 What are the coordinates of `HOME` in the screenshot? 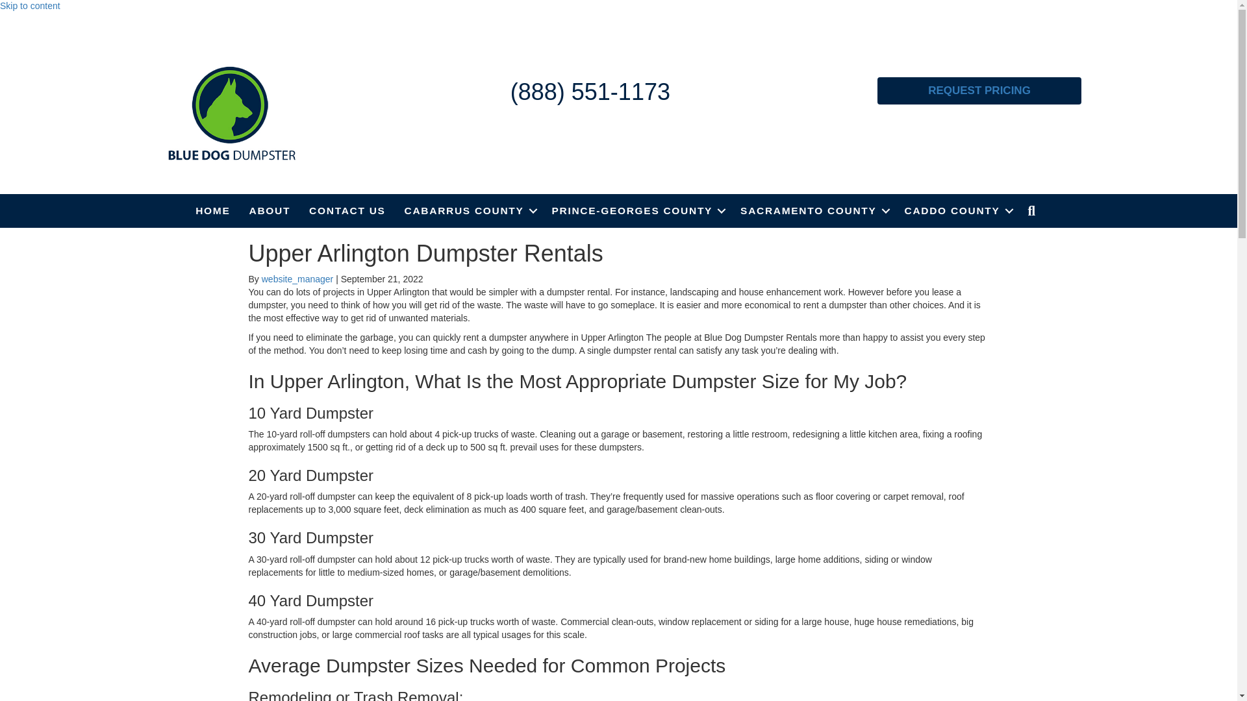 It's located at (212, 210).